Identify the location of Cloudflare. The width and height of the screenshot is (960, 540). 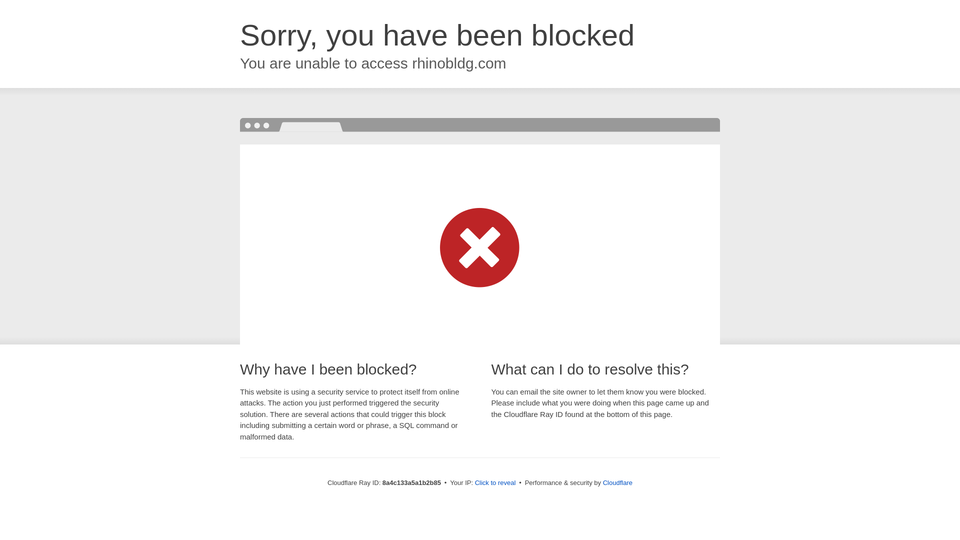
(617, 482).